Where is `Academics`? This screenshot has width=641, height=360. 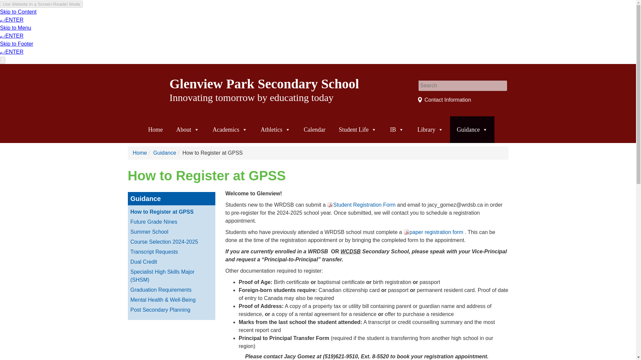 Academics is located at coordinates (230, 129).